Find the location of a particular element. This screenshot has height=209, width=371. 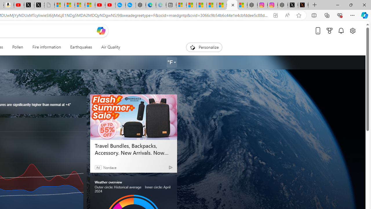

Weather settings is located at coordinates (172, 62).